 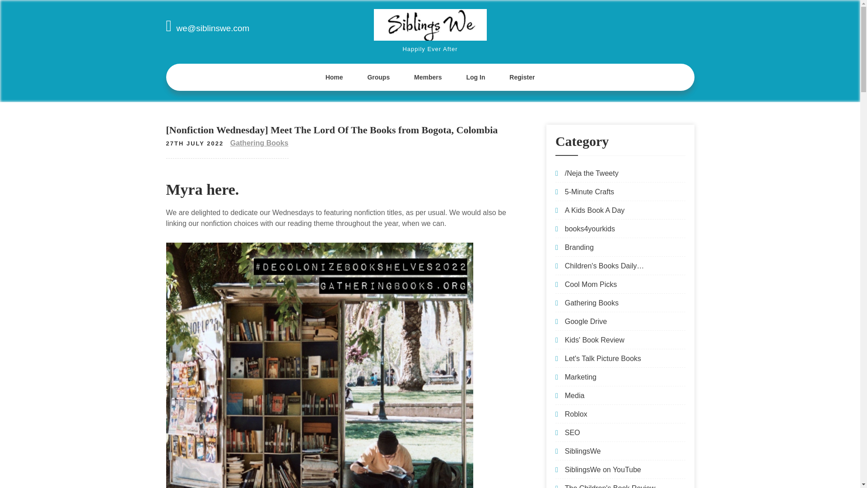 I want to click on Marketing, so click(x=581, y=377).